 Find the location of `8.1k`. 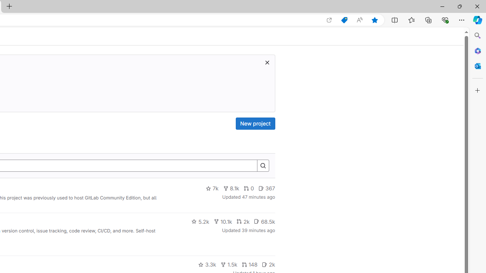

8.1k is located at coordinates (231, 188).